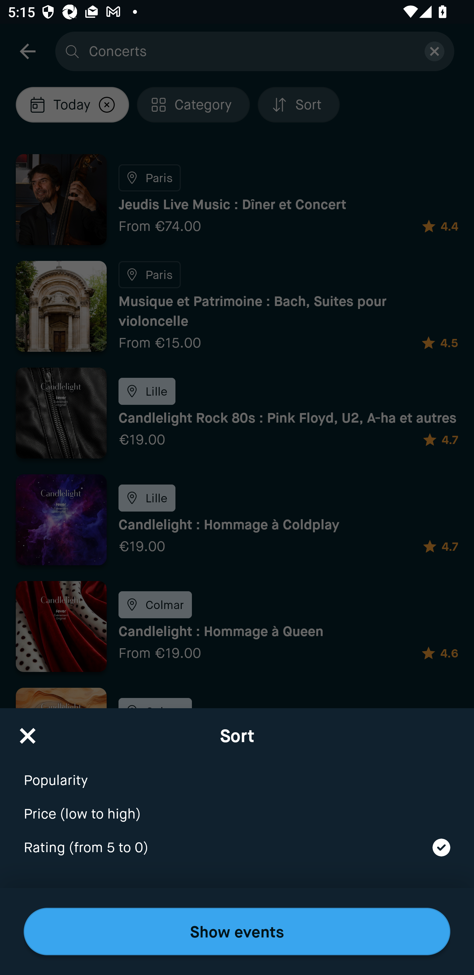 This screenshot has height=975, width=474. Describe the element at coordinates (237, 848) in the screenshot. I see `Rating (from 5 to 0) Selected Icon` at that location.